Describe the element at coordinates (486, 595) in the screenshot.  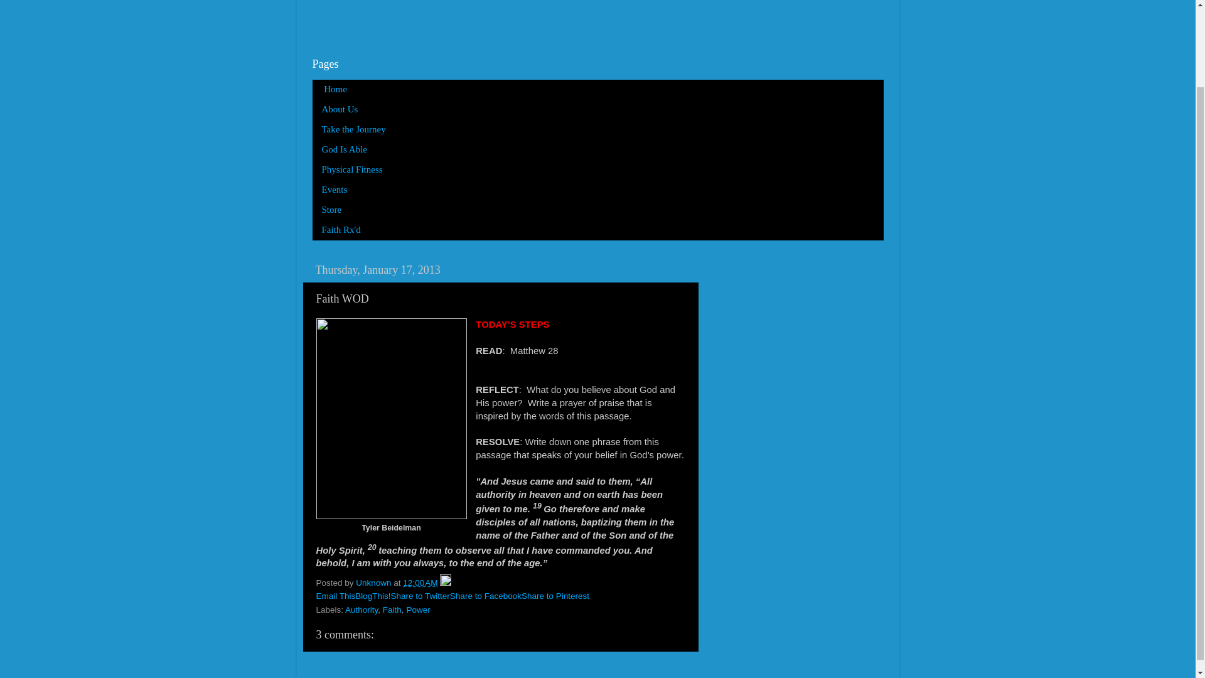
I see `Share to Facebook` at that location.